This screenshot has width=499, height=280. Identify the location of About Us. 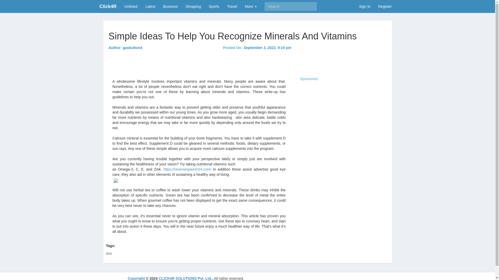
(303, 278).